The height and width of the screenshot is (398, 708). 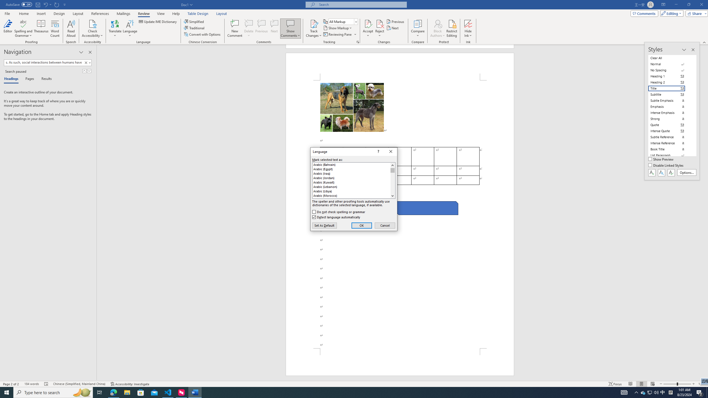 I want to click on Emphasis, so click(x=314, y=28).